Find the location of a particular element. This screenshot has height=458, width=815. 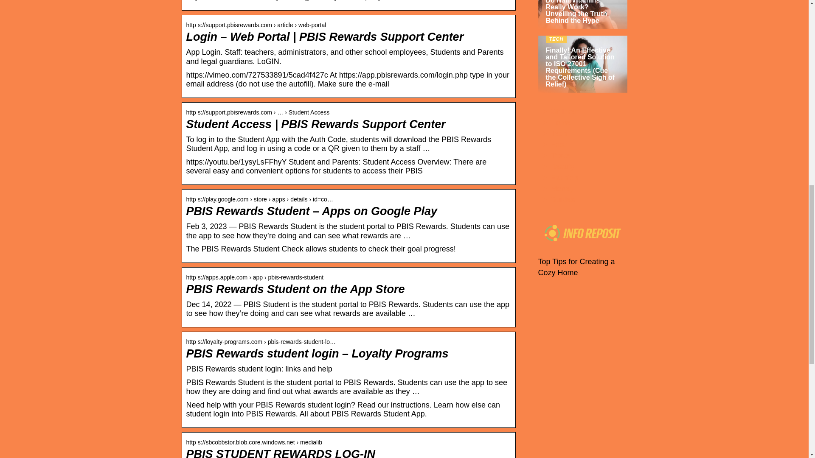

Top Tips for Creating a Cozy Home is located at coordinates (576, 267).